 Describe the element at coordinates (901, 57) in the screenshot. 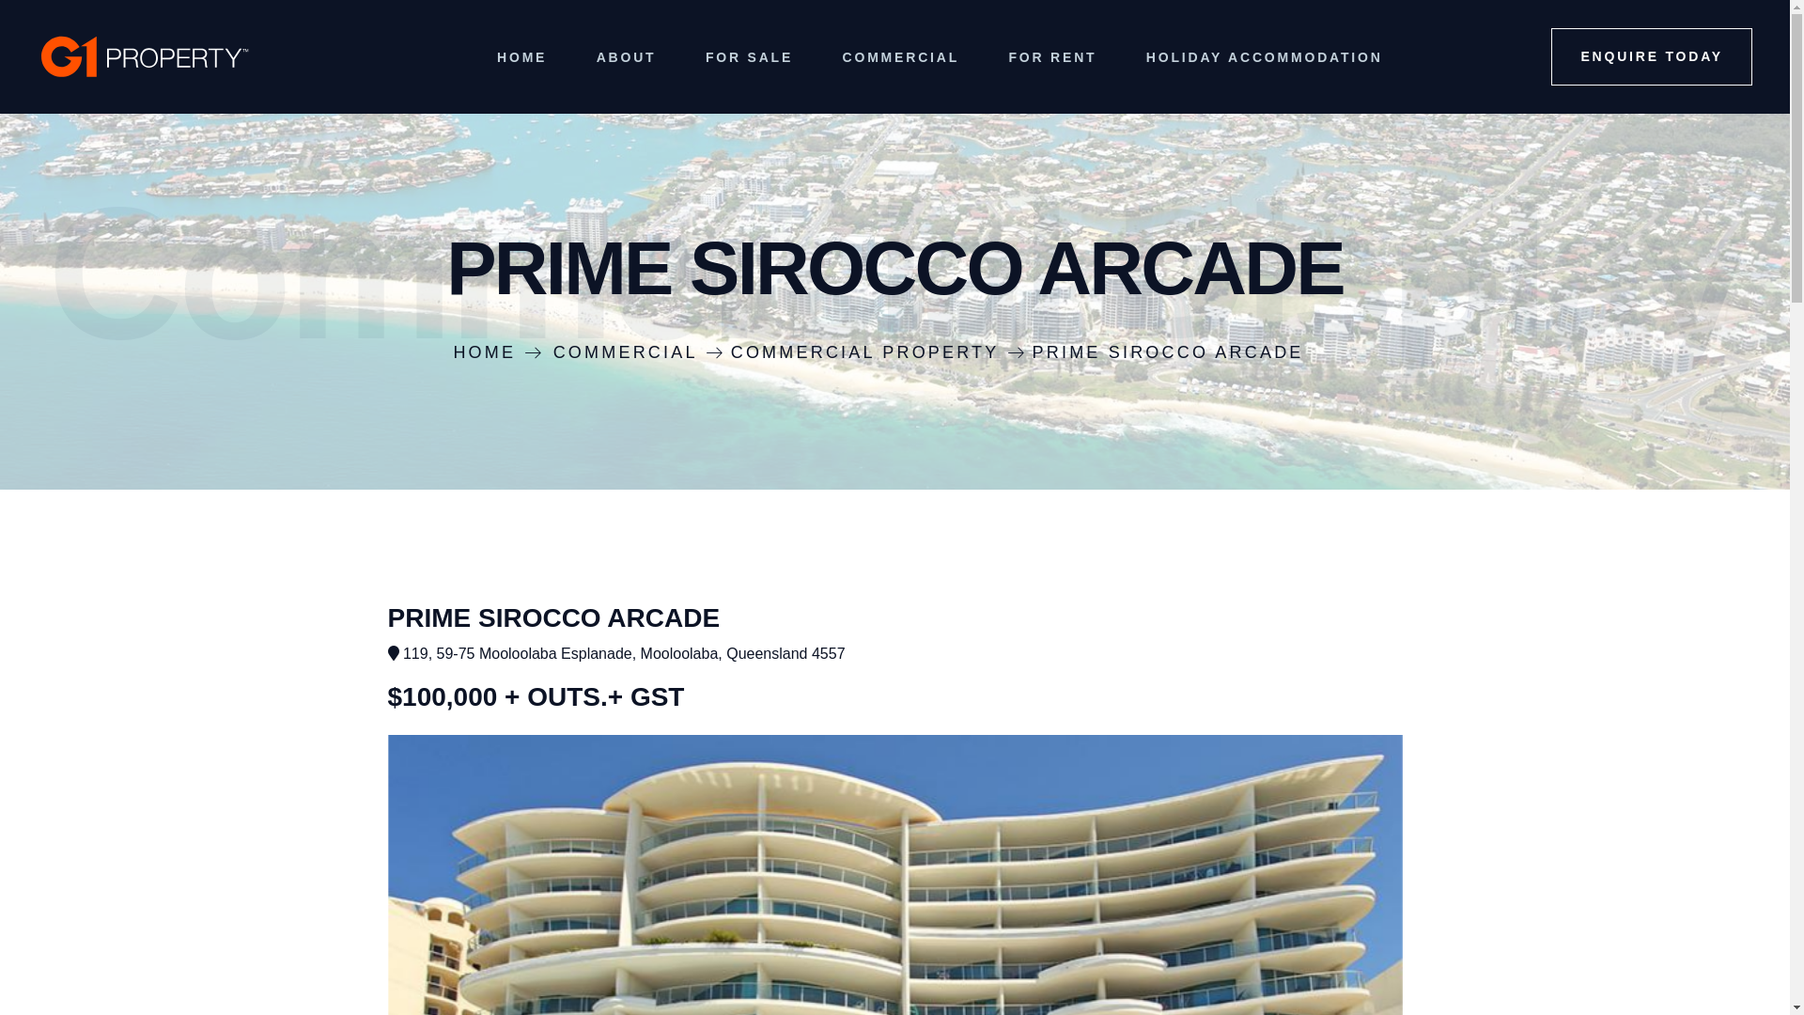

I see `COMMERCIAL` at that location.